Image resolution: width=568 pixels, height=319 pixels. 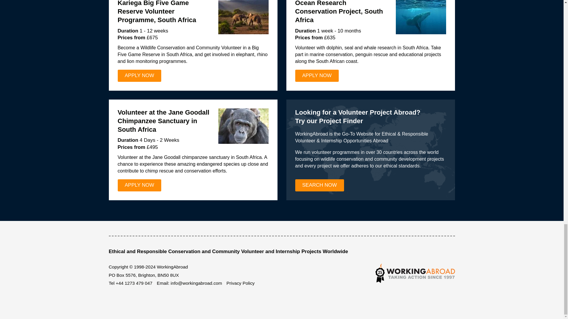 What do you see at coordinates (139, 76) in the screenshot?
I see `APPLY NOW` at bounding box center [139, 76].